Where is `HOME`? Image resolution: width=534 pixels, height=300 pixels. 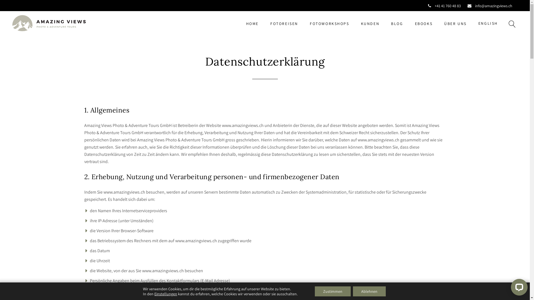 HOME is located at coordinates (253, 24).